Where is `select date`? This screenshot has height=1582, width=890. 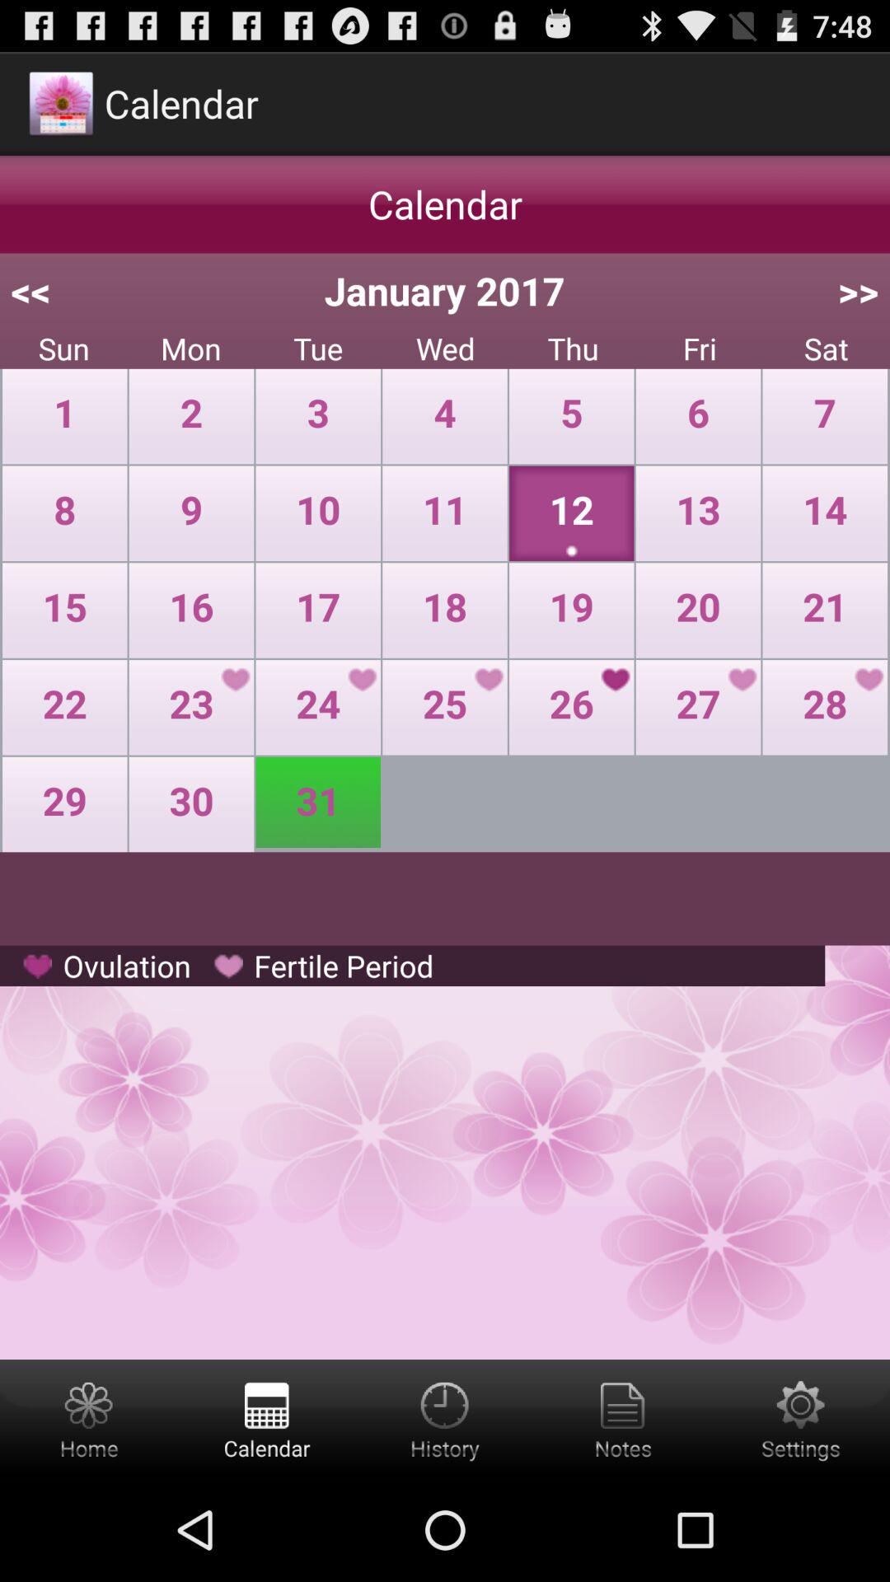
select date is located at coordinates (445, 1419).